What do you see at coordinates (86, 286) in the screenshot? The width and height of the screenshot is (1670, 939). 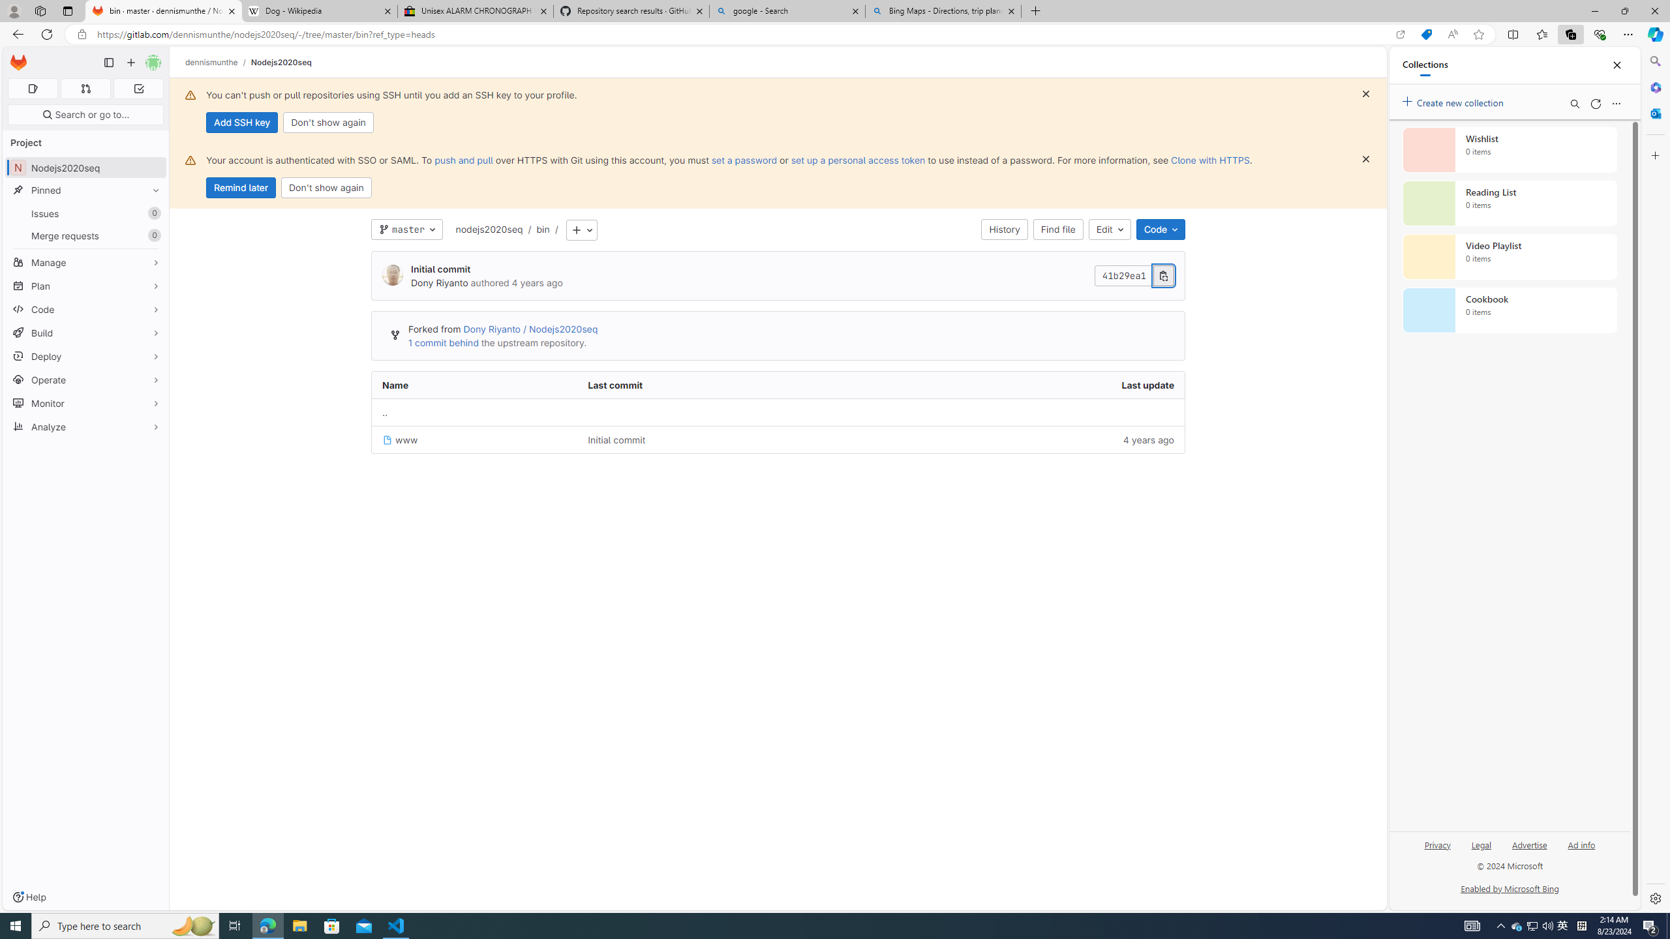 I see `Plan` at bounding box center [86, 286].